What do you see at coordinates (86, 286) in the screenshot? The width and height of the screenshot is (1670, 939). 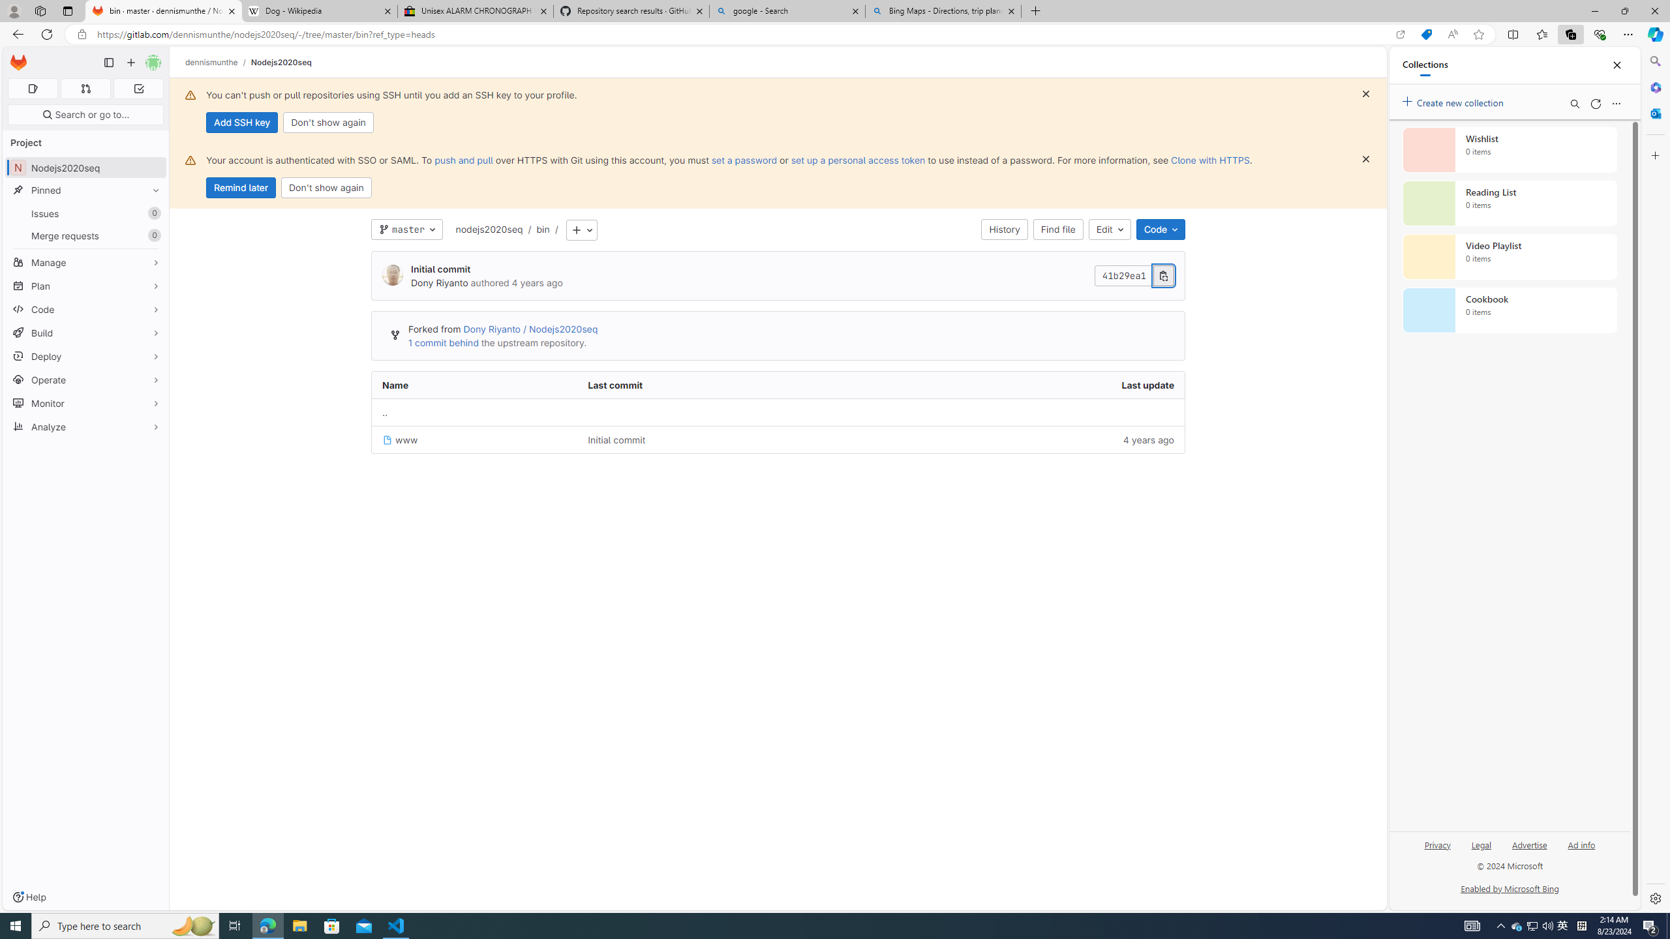 I see `Plan` at bounding box center [86, 286].